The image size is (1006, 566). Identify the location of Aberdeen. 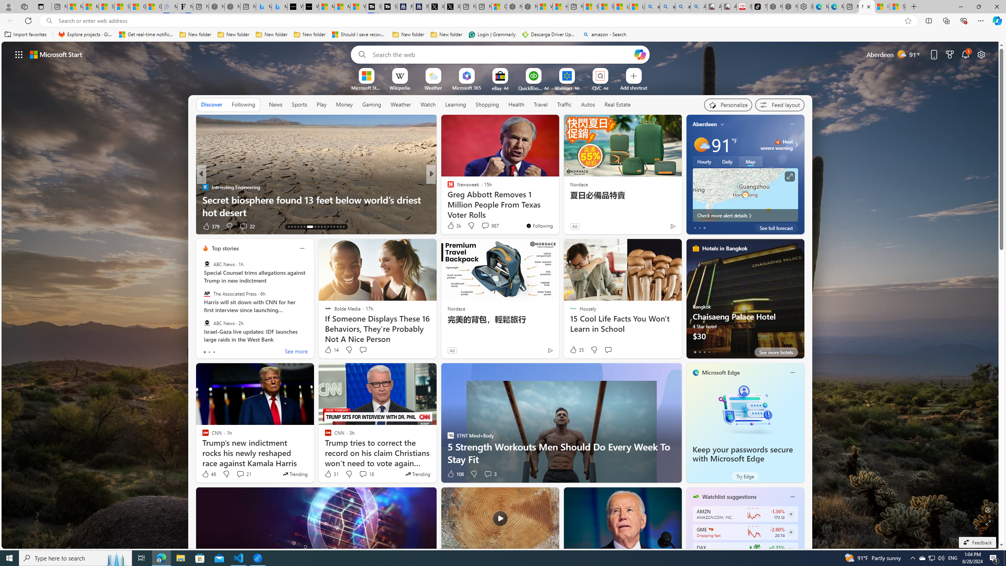
(705, 124).